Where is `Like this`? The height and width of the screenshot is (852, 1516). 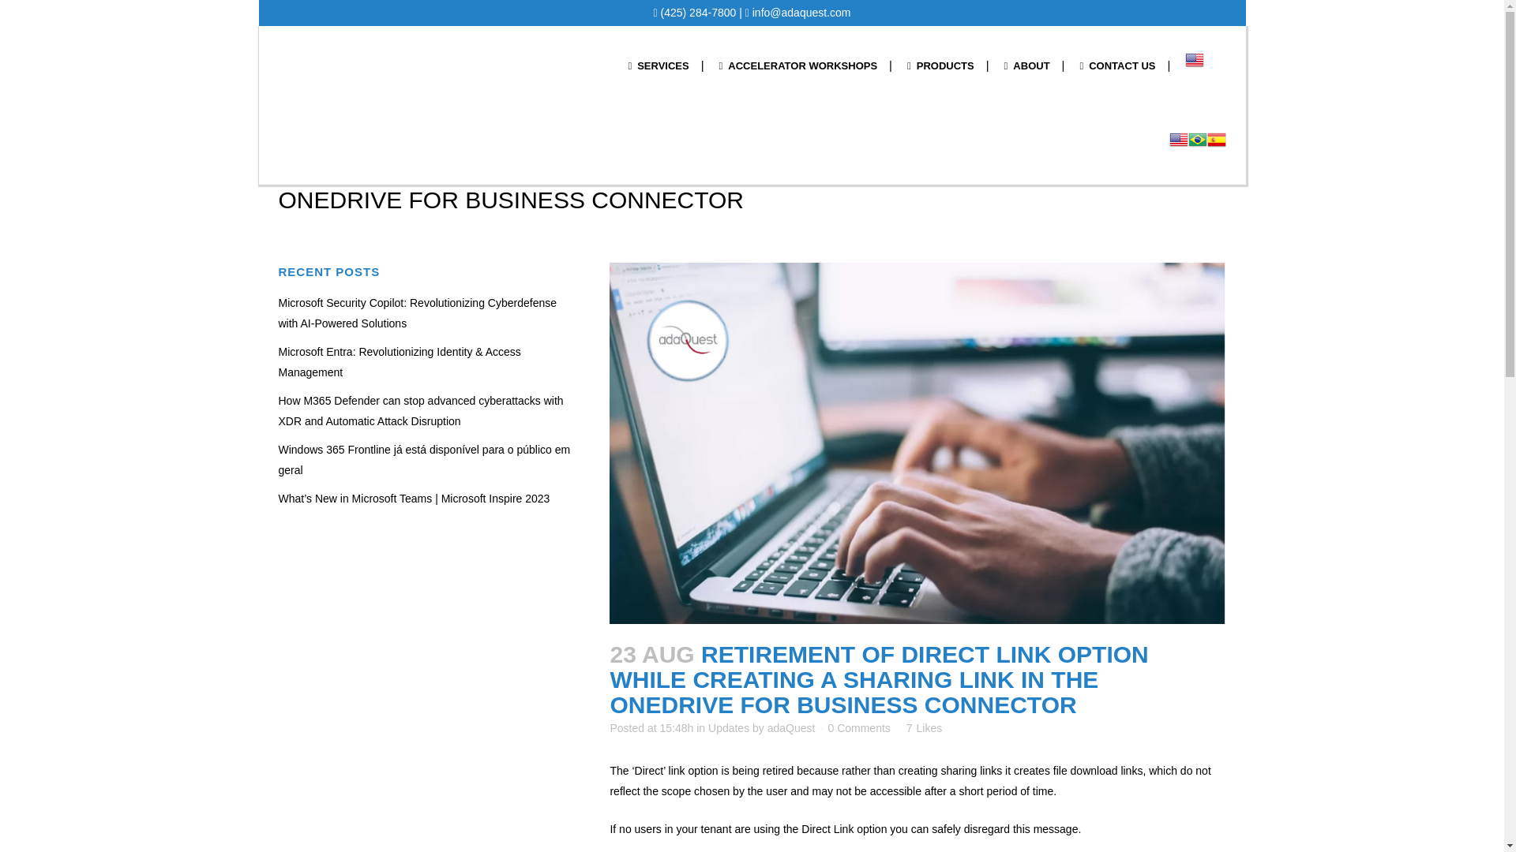
Like this is located at coordinates (924, 727).